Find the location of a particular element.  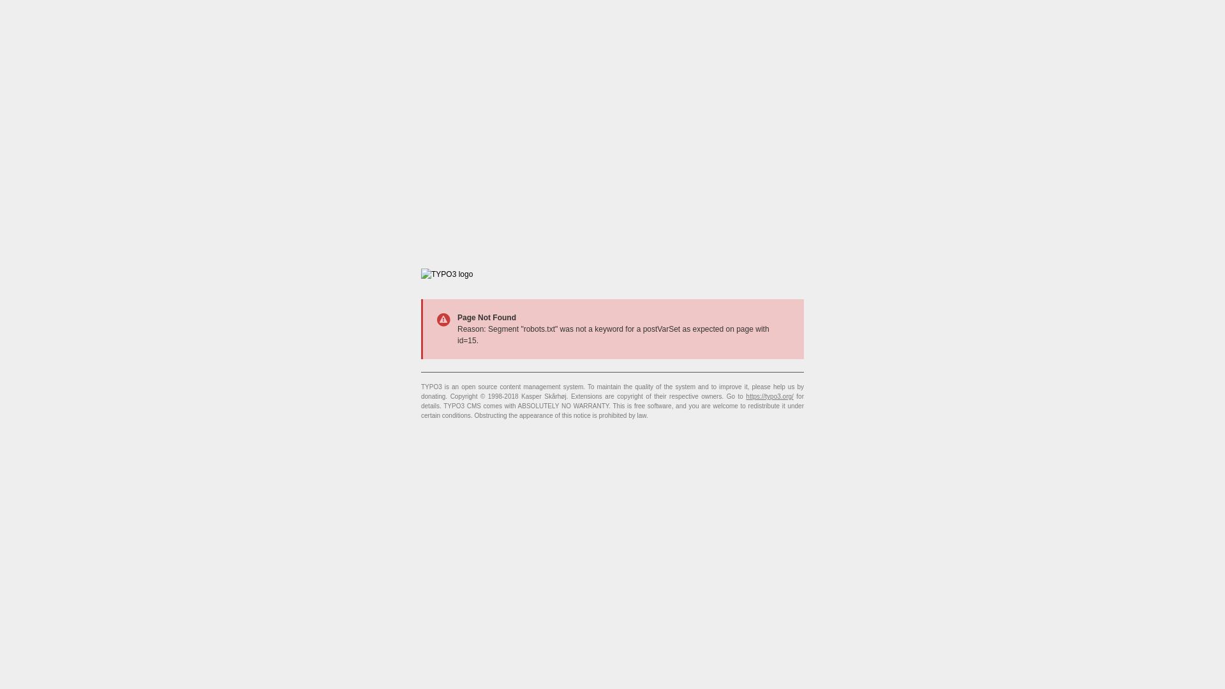

https://typo3.org/ is located at coordinates (769, 397).